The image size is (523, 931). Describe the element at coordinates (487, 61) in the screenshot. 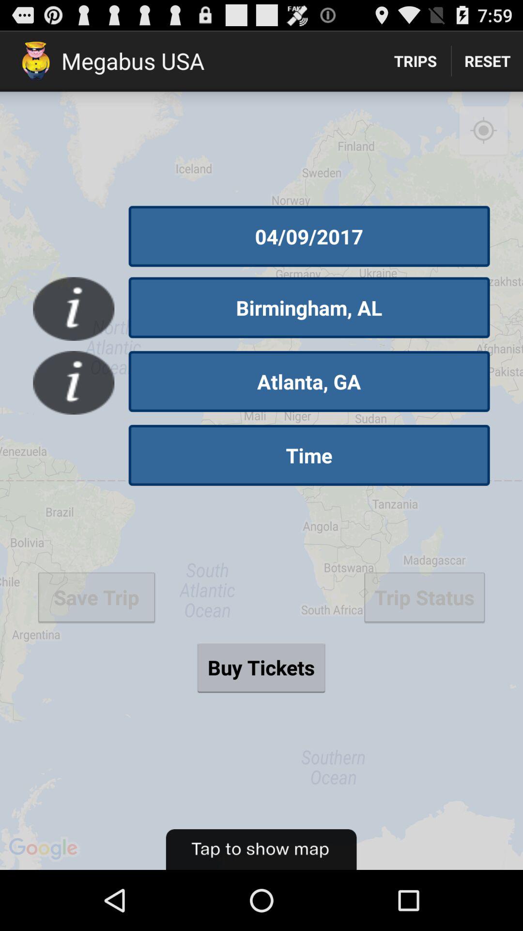

I see `launch reset icon` at that location.